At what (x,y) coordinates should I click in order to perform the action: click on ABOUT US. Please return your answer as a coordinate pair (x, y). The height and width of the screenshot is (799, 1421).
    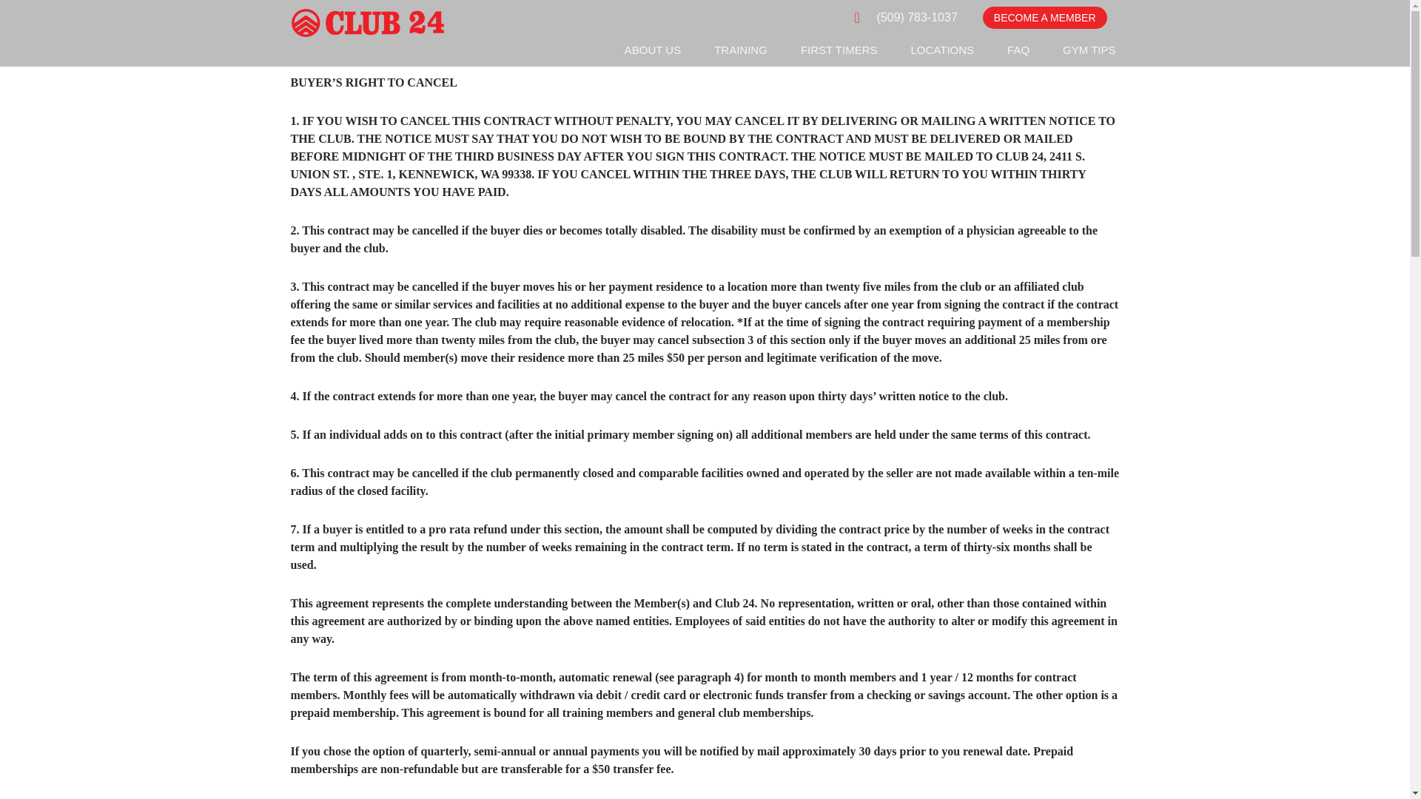
    Looking at the image, I should click on (653, 50).